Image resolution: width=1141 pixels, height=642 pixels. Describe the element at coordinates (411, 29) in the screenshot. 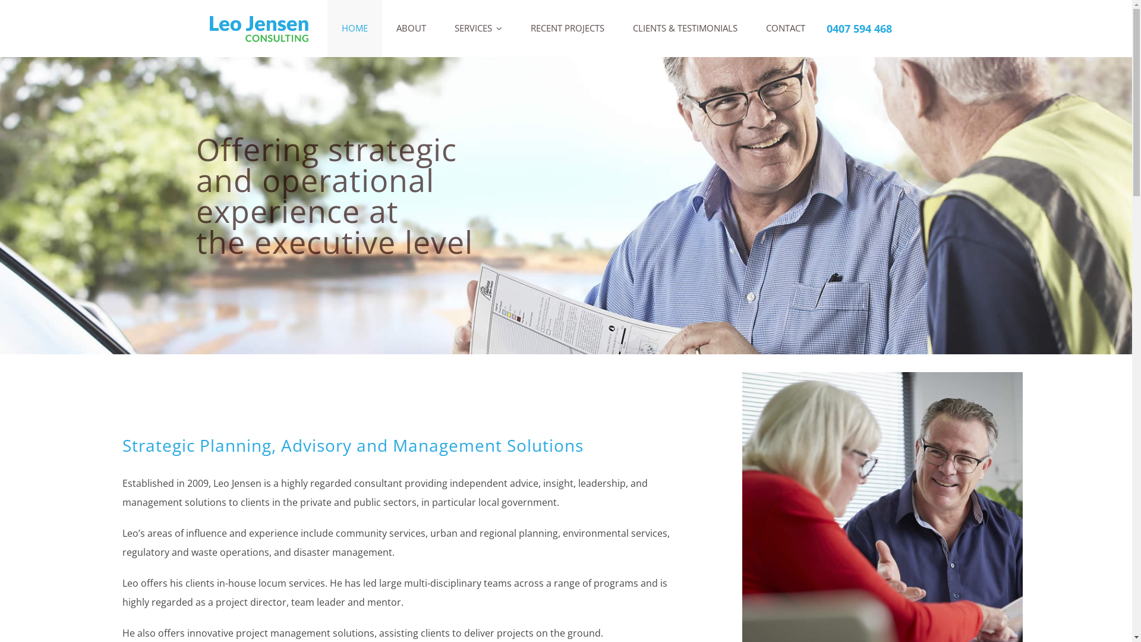

I see `ABOUT` at that location.